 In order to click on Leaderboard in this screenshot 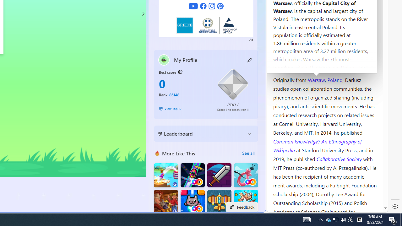, I will do `click(201, 134)`.